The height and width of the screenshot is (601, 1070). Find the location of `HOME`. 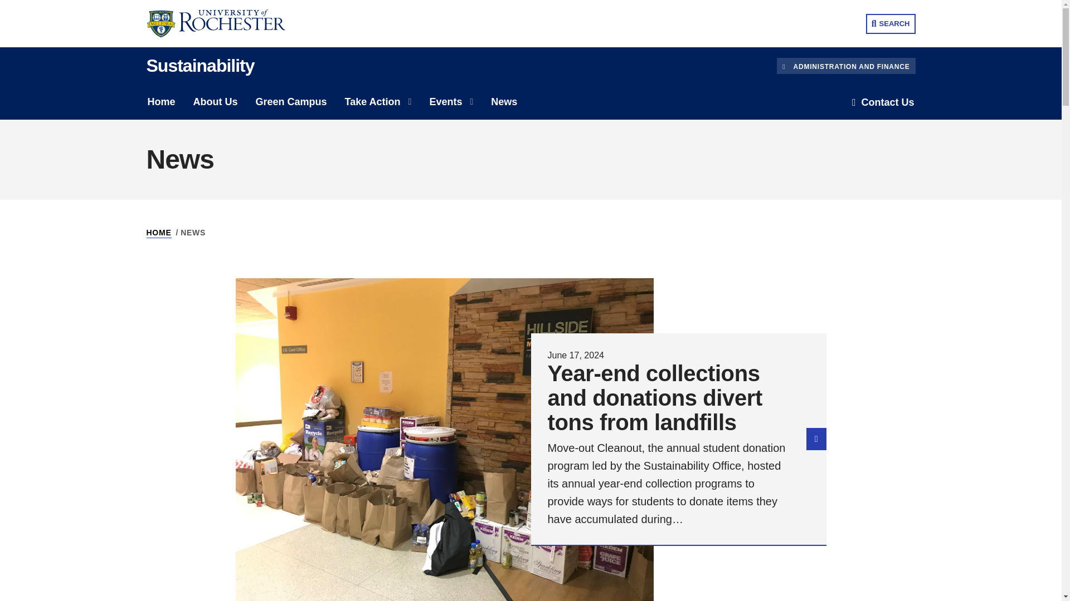

HOME is located at coordinates (158, 233).